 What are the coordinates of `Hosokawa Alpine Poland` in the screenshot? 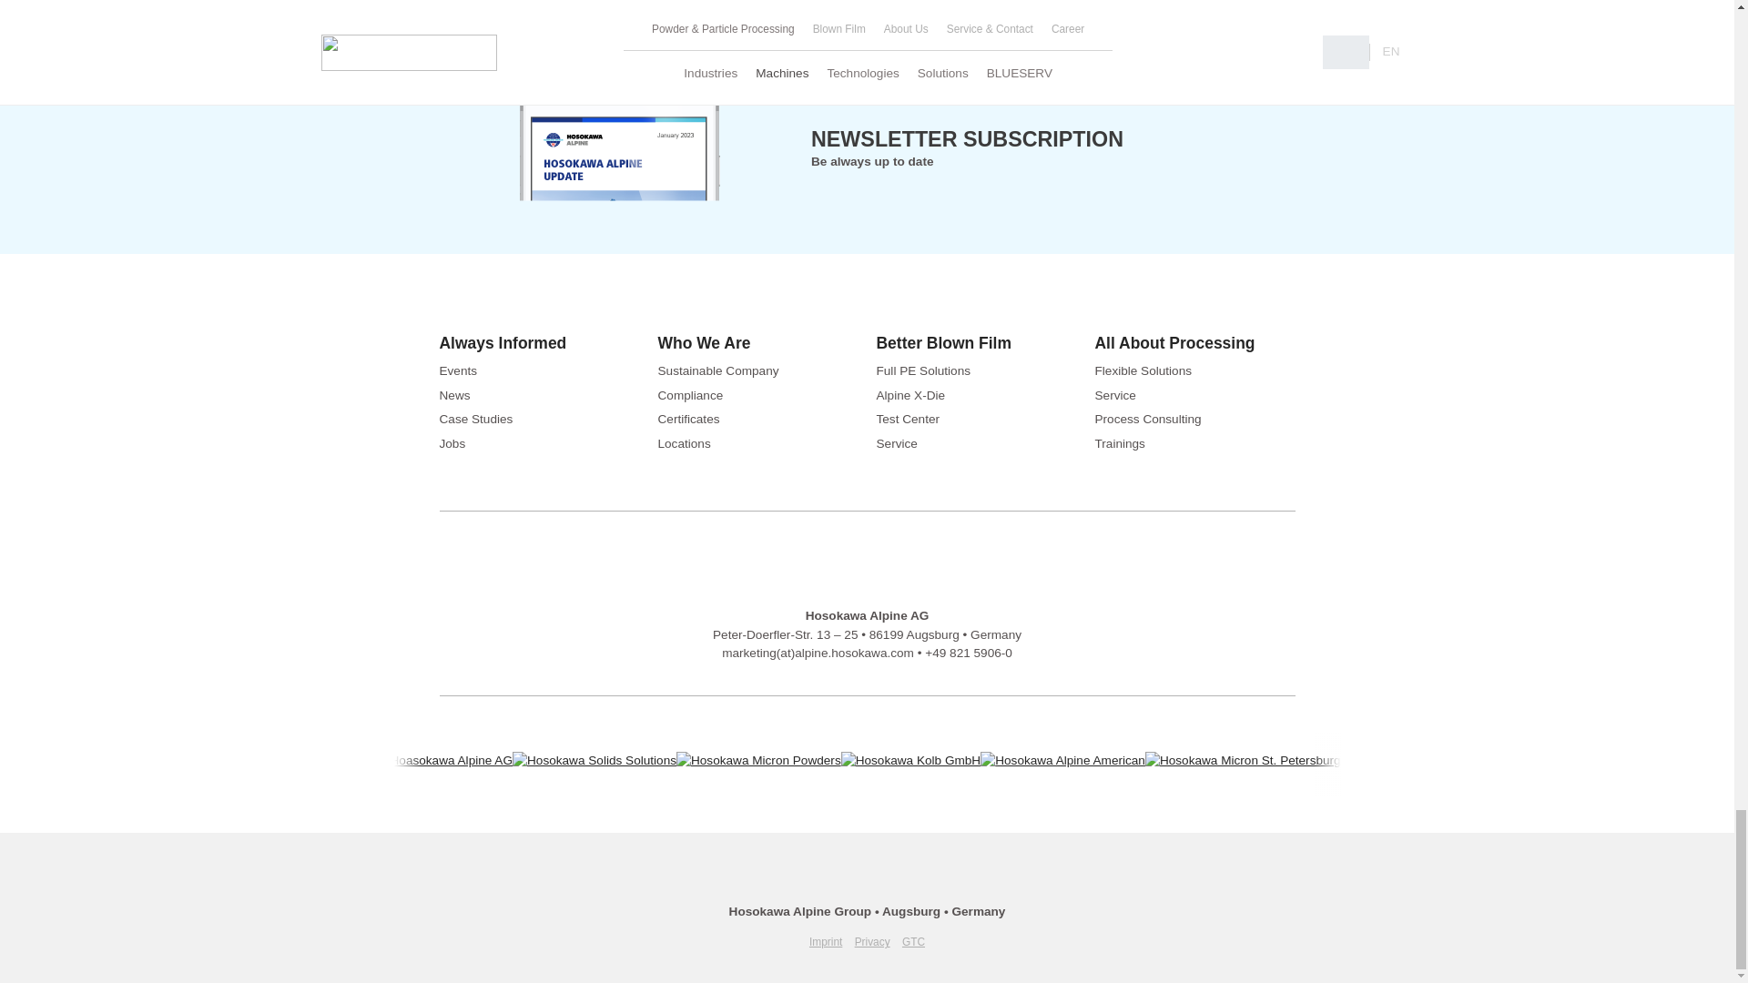 It's located at (1417, 760).